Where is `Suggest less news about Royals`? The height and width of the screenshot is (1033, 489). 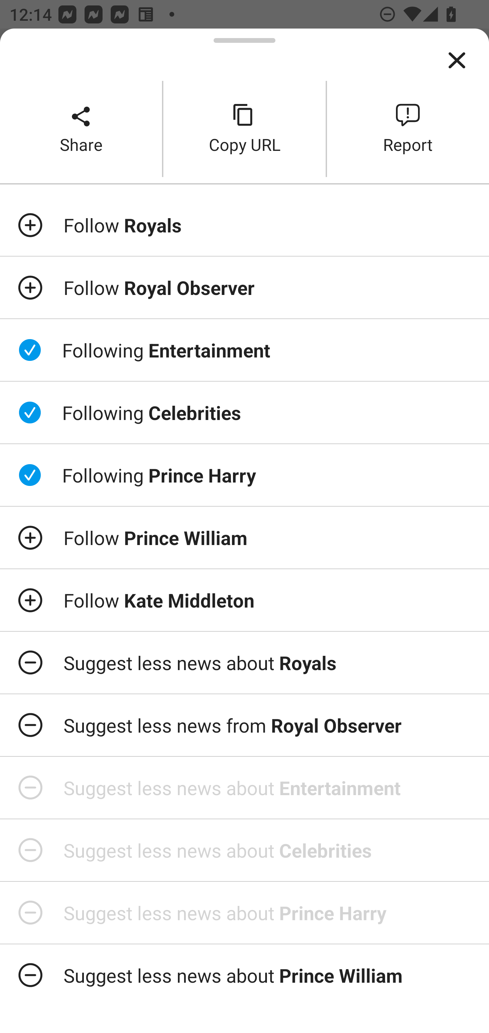
Suggest less news about Royals is located at coordinates (244, 663).